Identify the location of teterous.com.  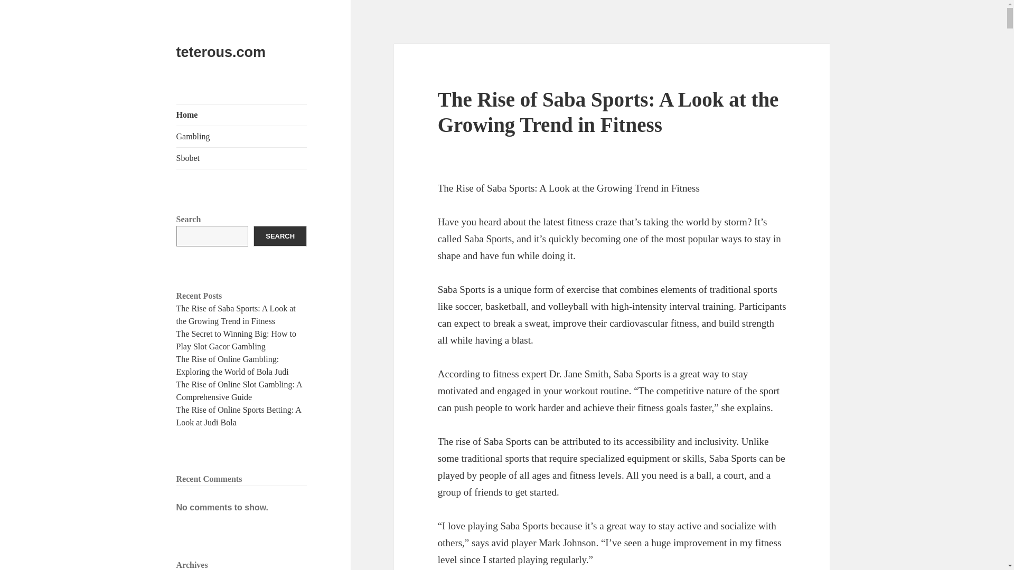
(221, 52).